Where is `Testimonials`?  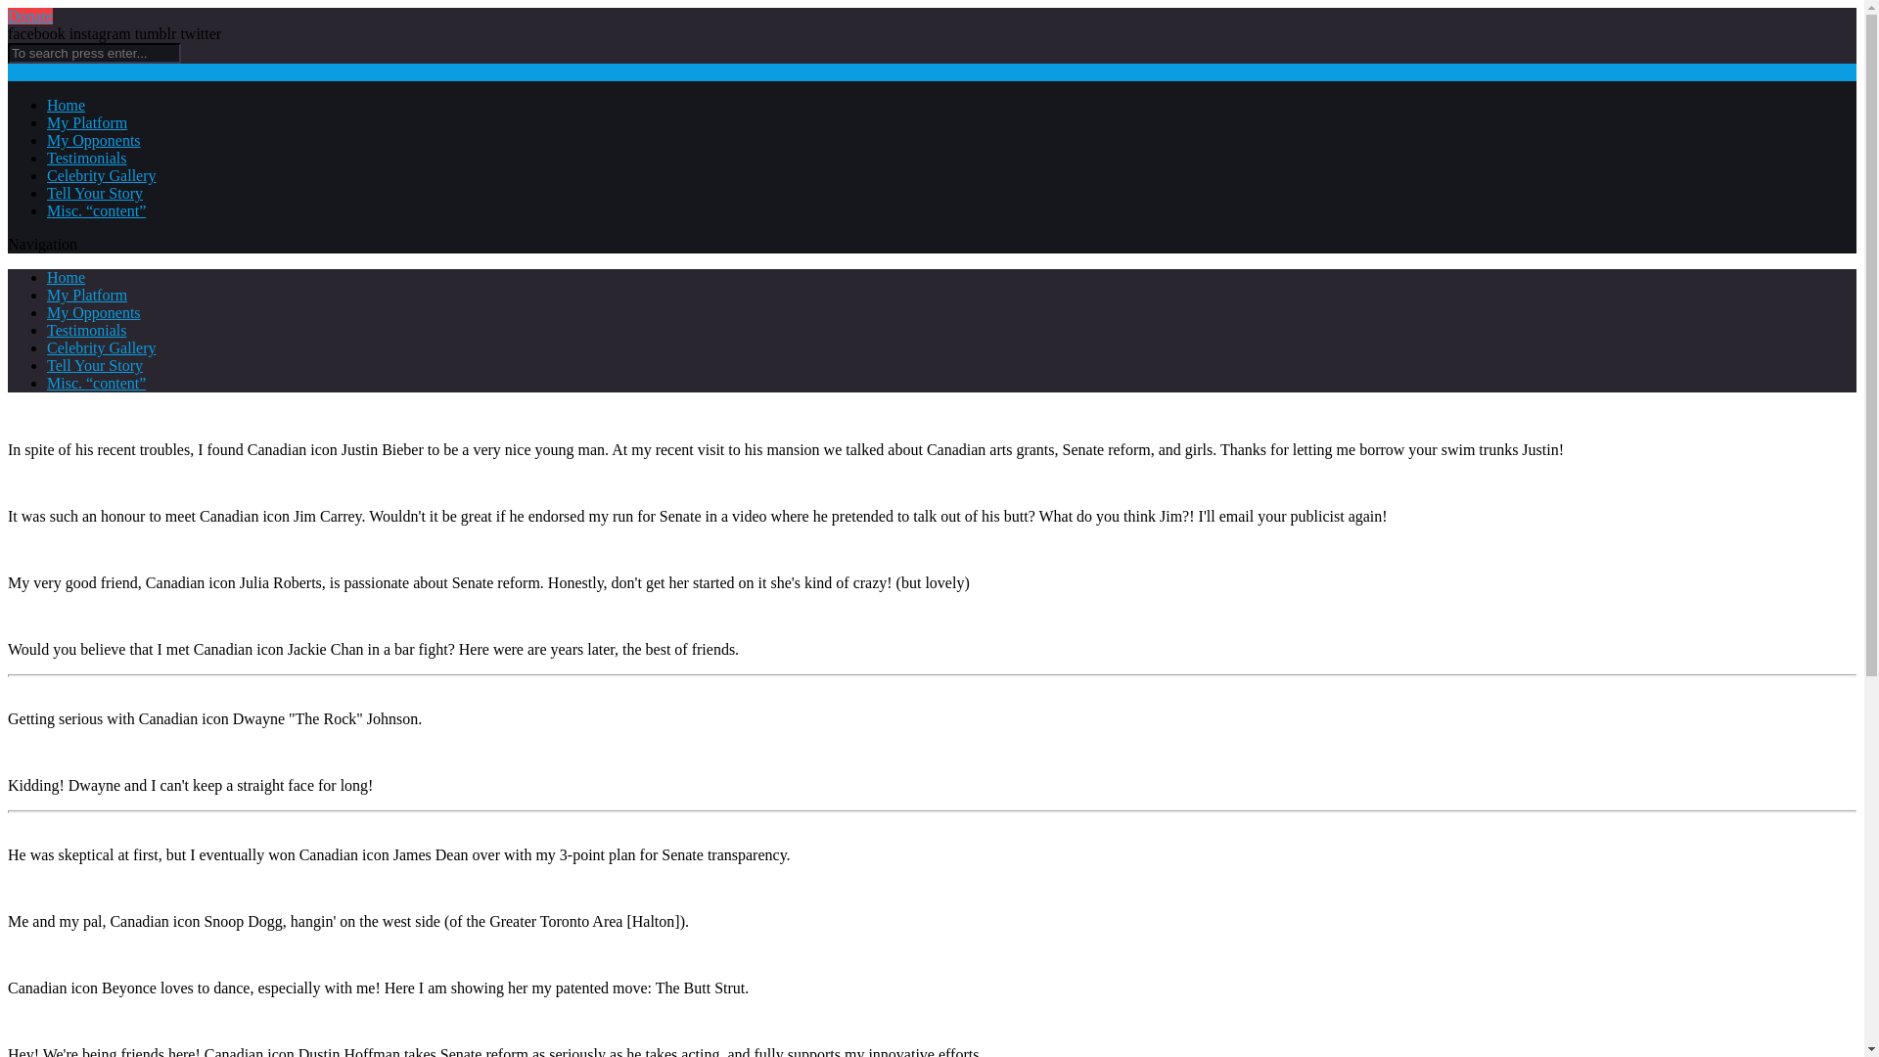
Testimonials is located at coordinates (87, 330).